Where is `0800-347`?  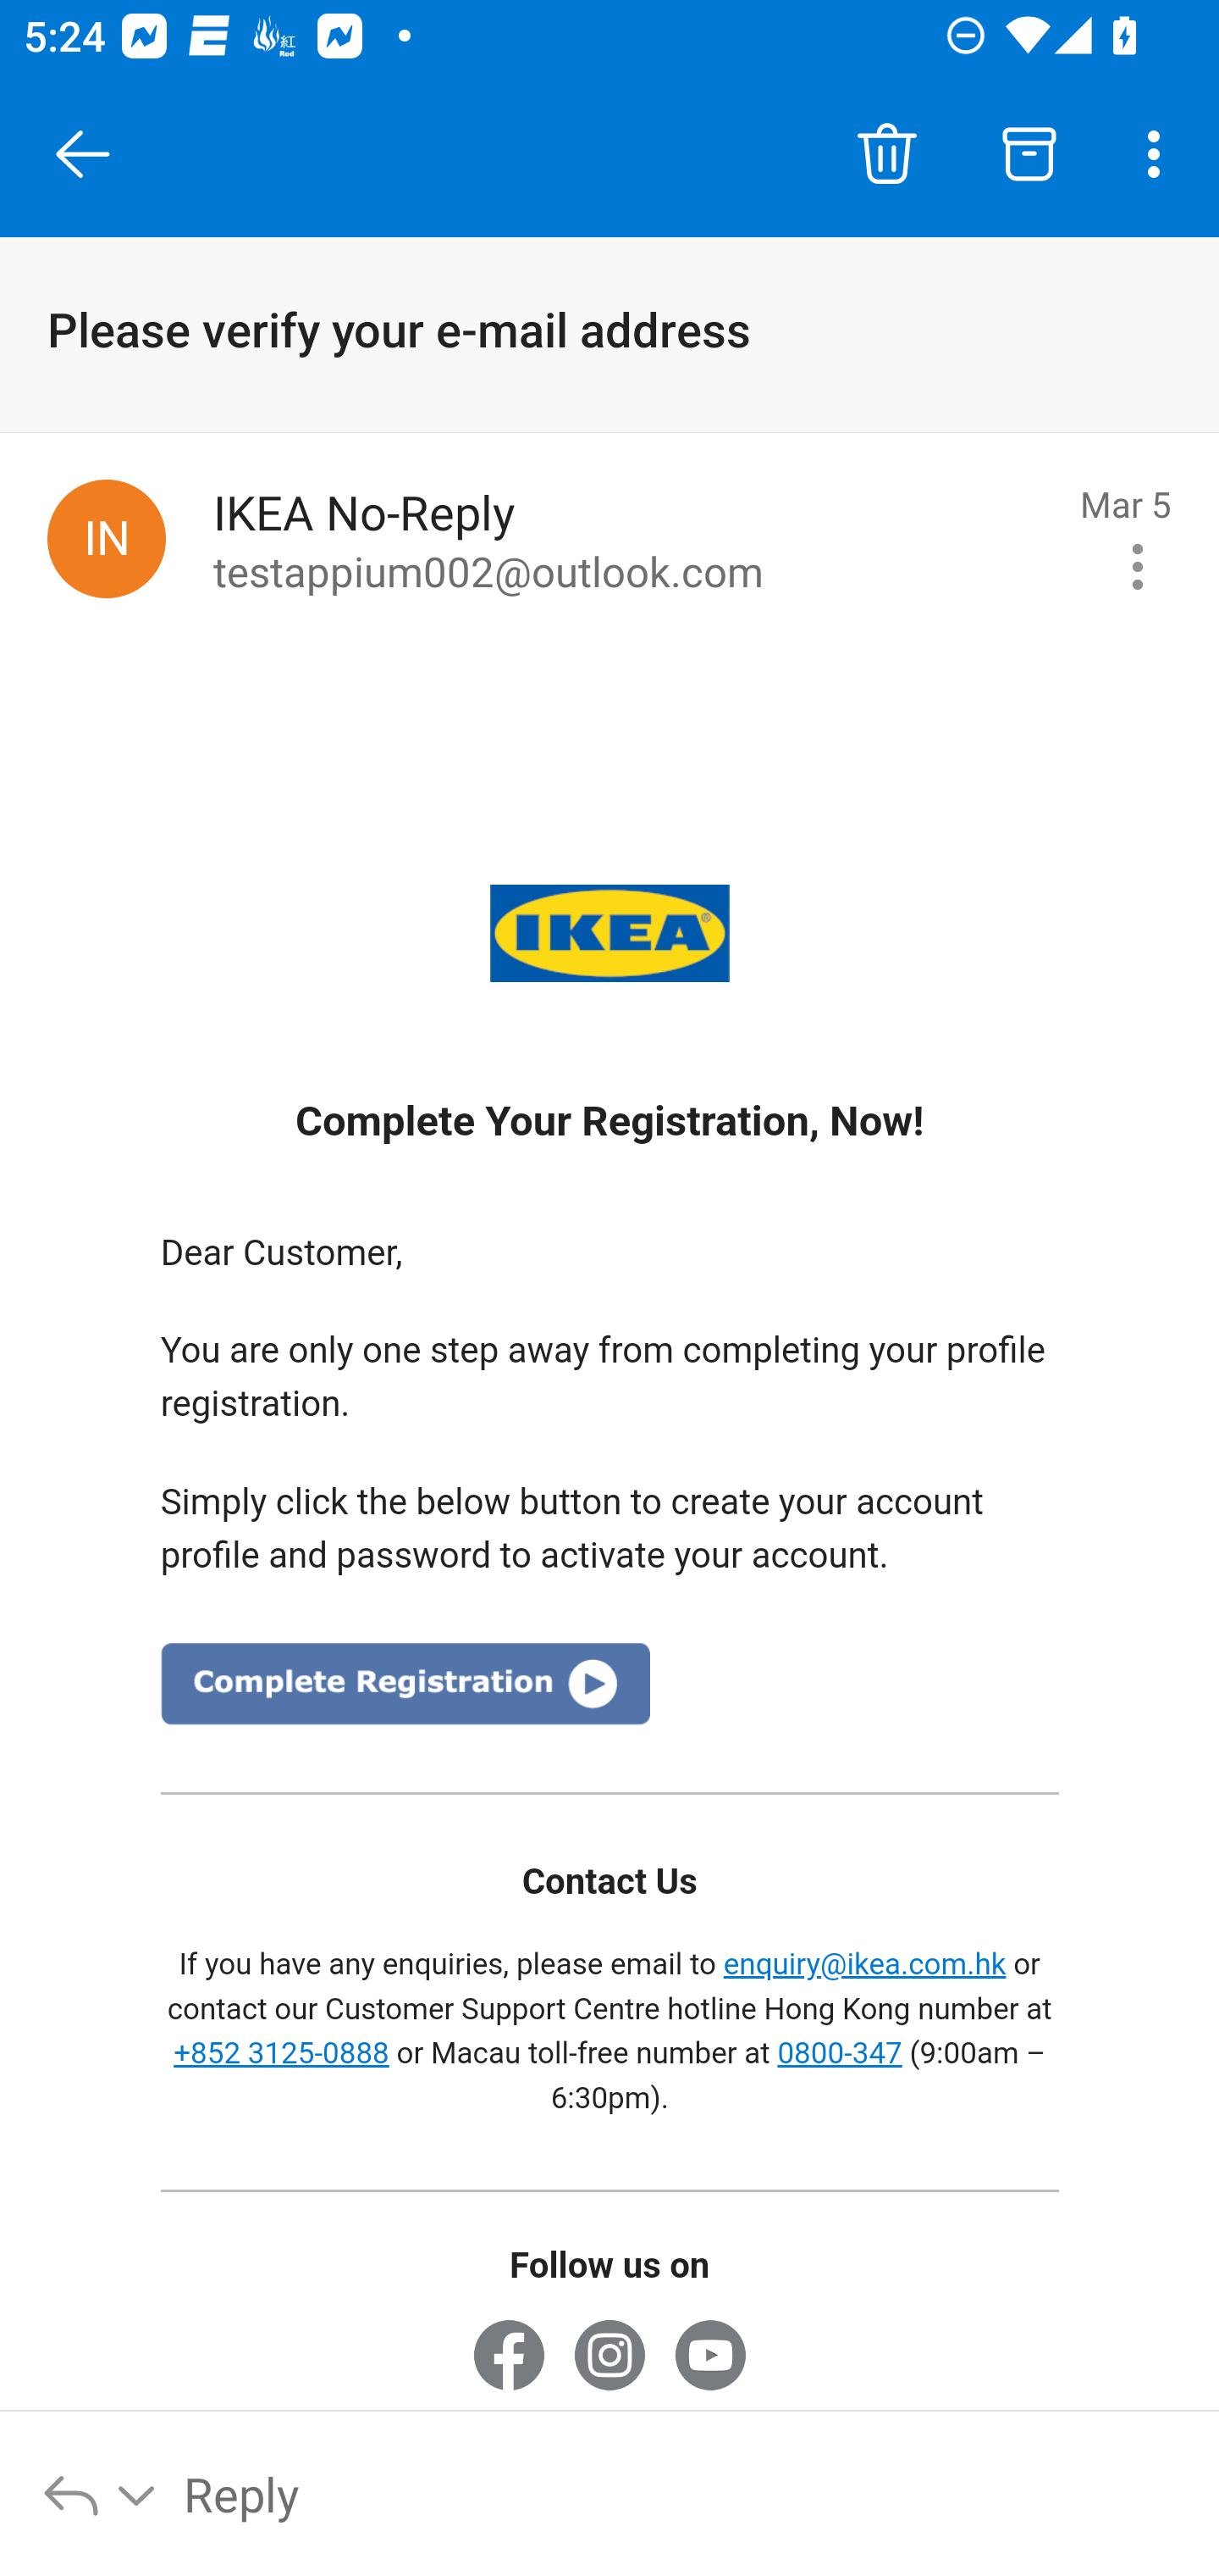
0800-347 is located at coordinates (841, 2054).